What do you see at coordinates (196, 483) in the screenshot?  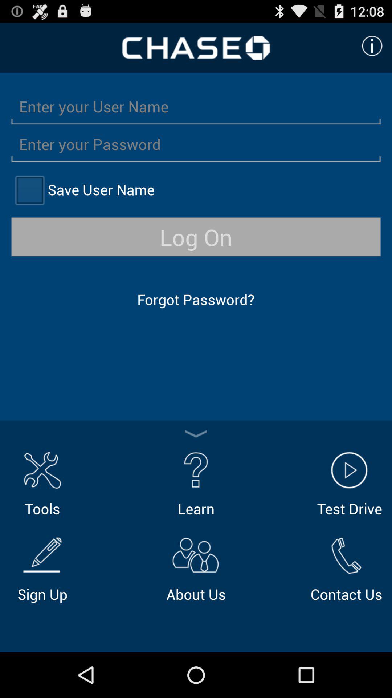 I see `tap the icon above about us item` at bounding box center [196, 483].